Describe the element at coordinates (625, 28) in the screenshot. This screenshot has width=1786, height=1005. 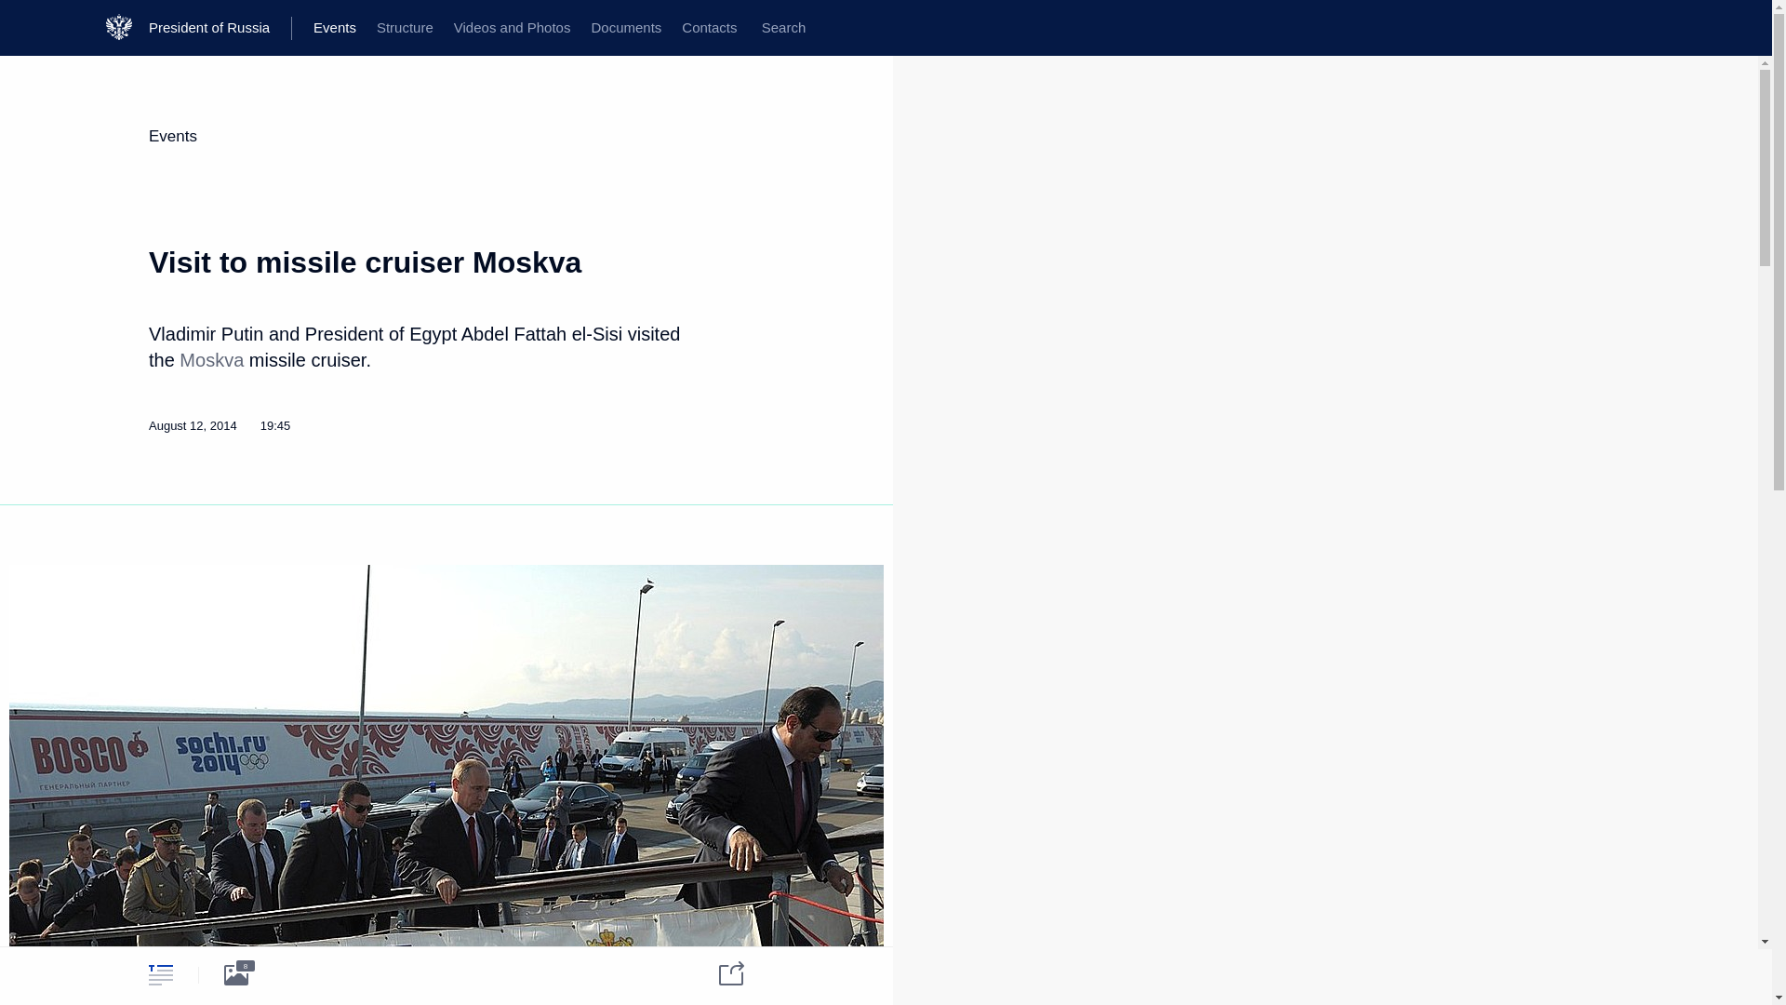
I see `Documents` at that location.